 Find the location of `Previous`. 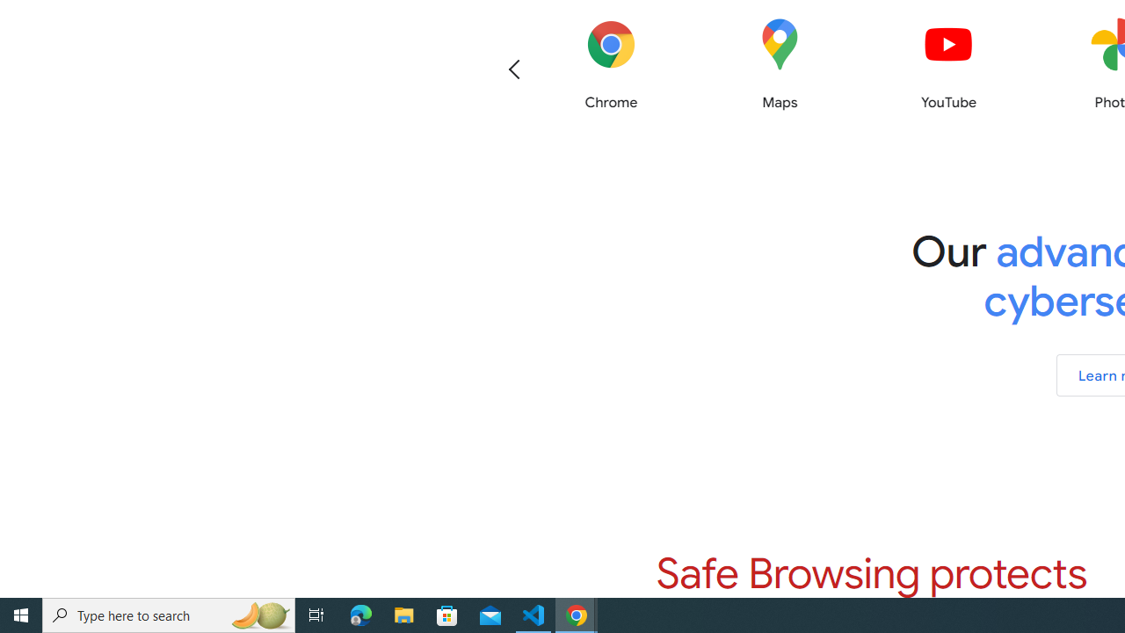

Previous is located at coordinates (514, 69).